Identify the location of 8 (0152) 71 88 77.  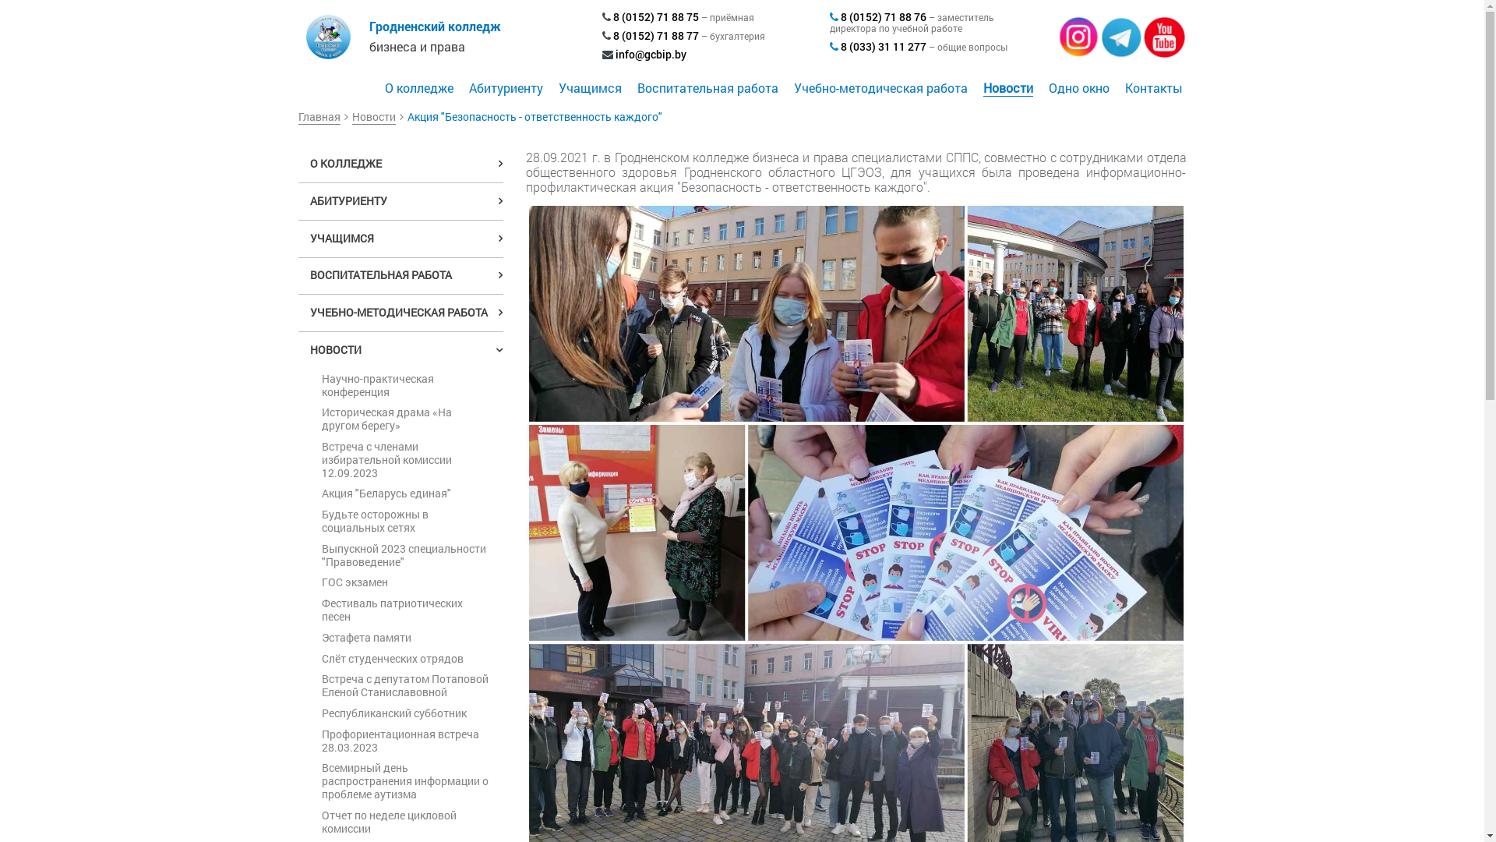
(655, 36).